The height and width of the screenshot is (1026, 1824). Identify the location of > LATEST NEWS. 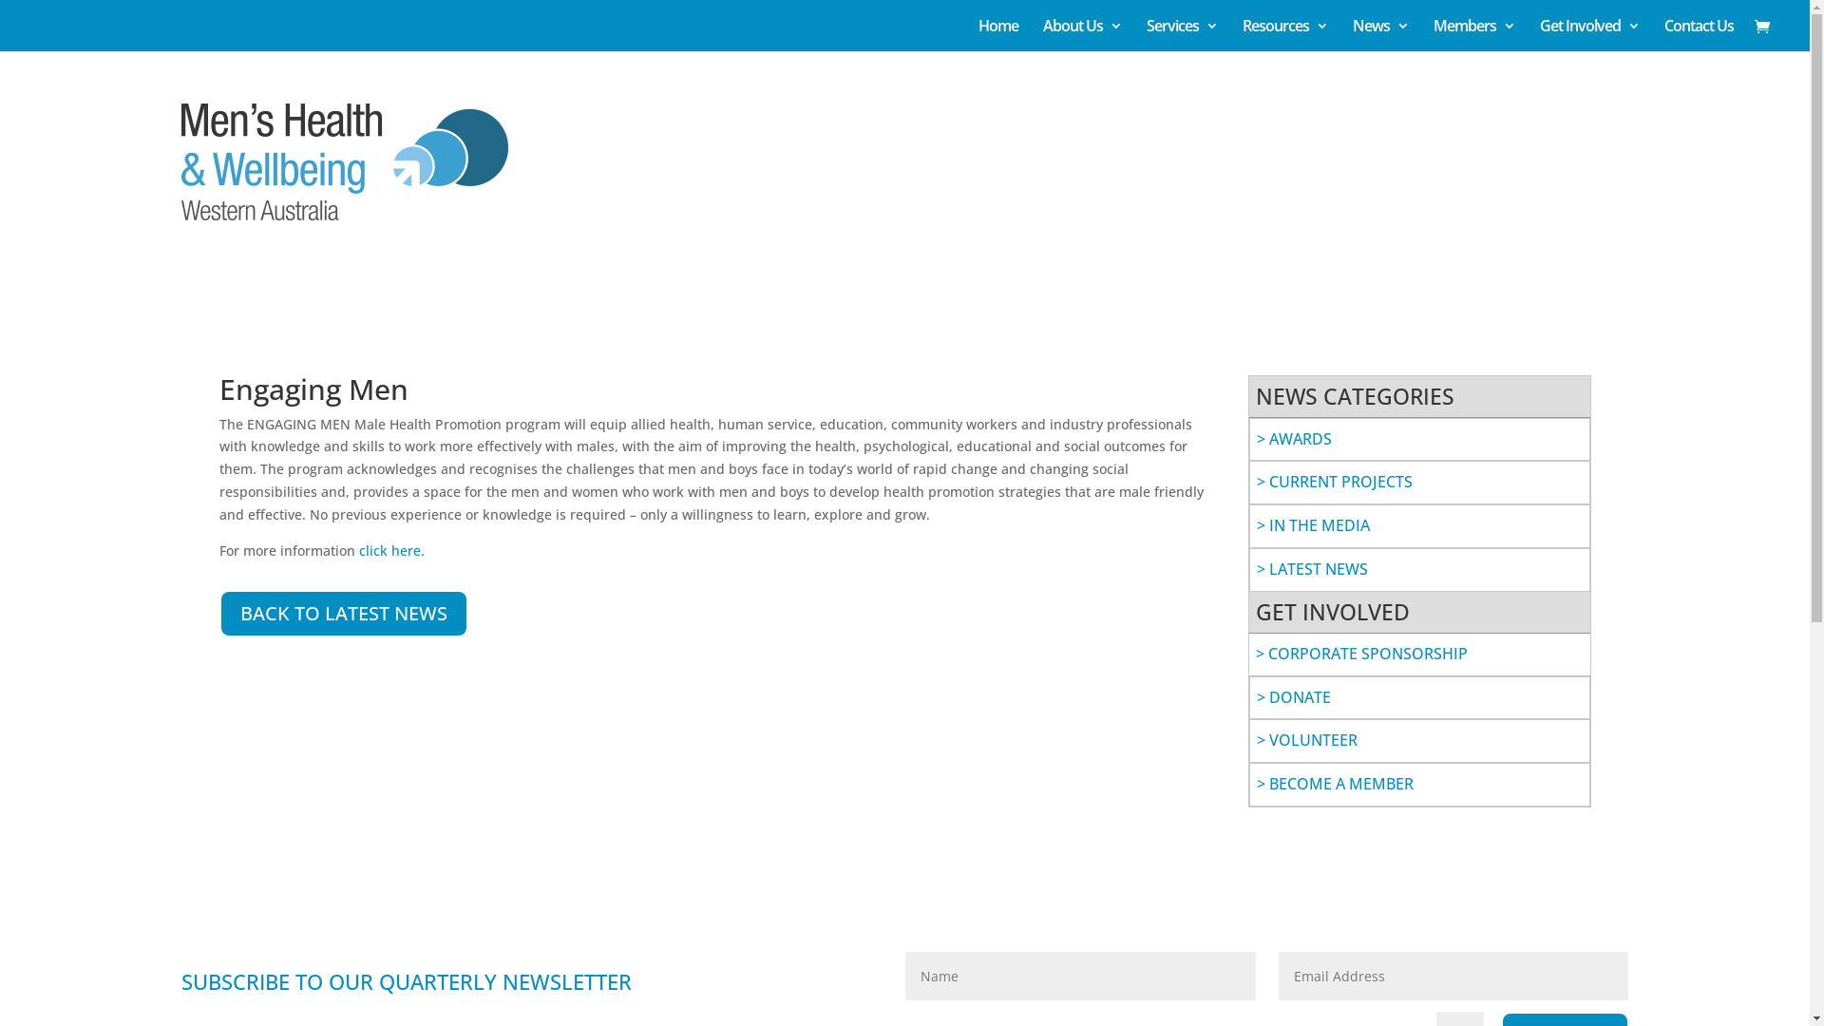
(1311, 569).